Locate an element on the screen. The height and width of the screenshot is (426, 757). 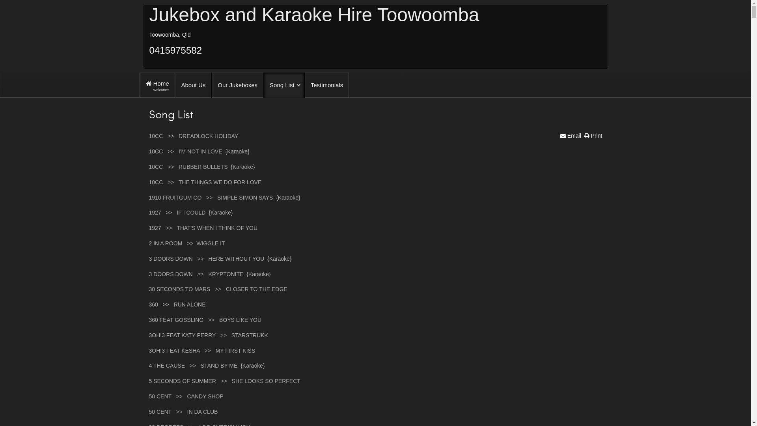
0415975582 is located at coordinates (175, 50).